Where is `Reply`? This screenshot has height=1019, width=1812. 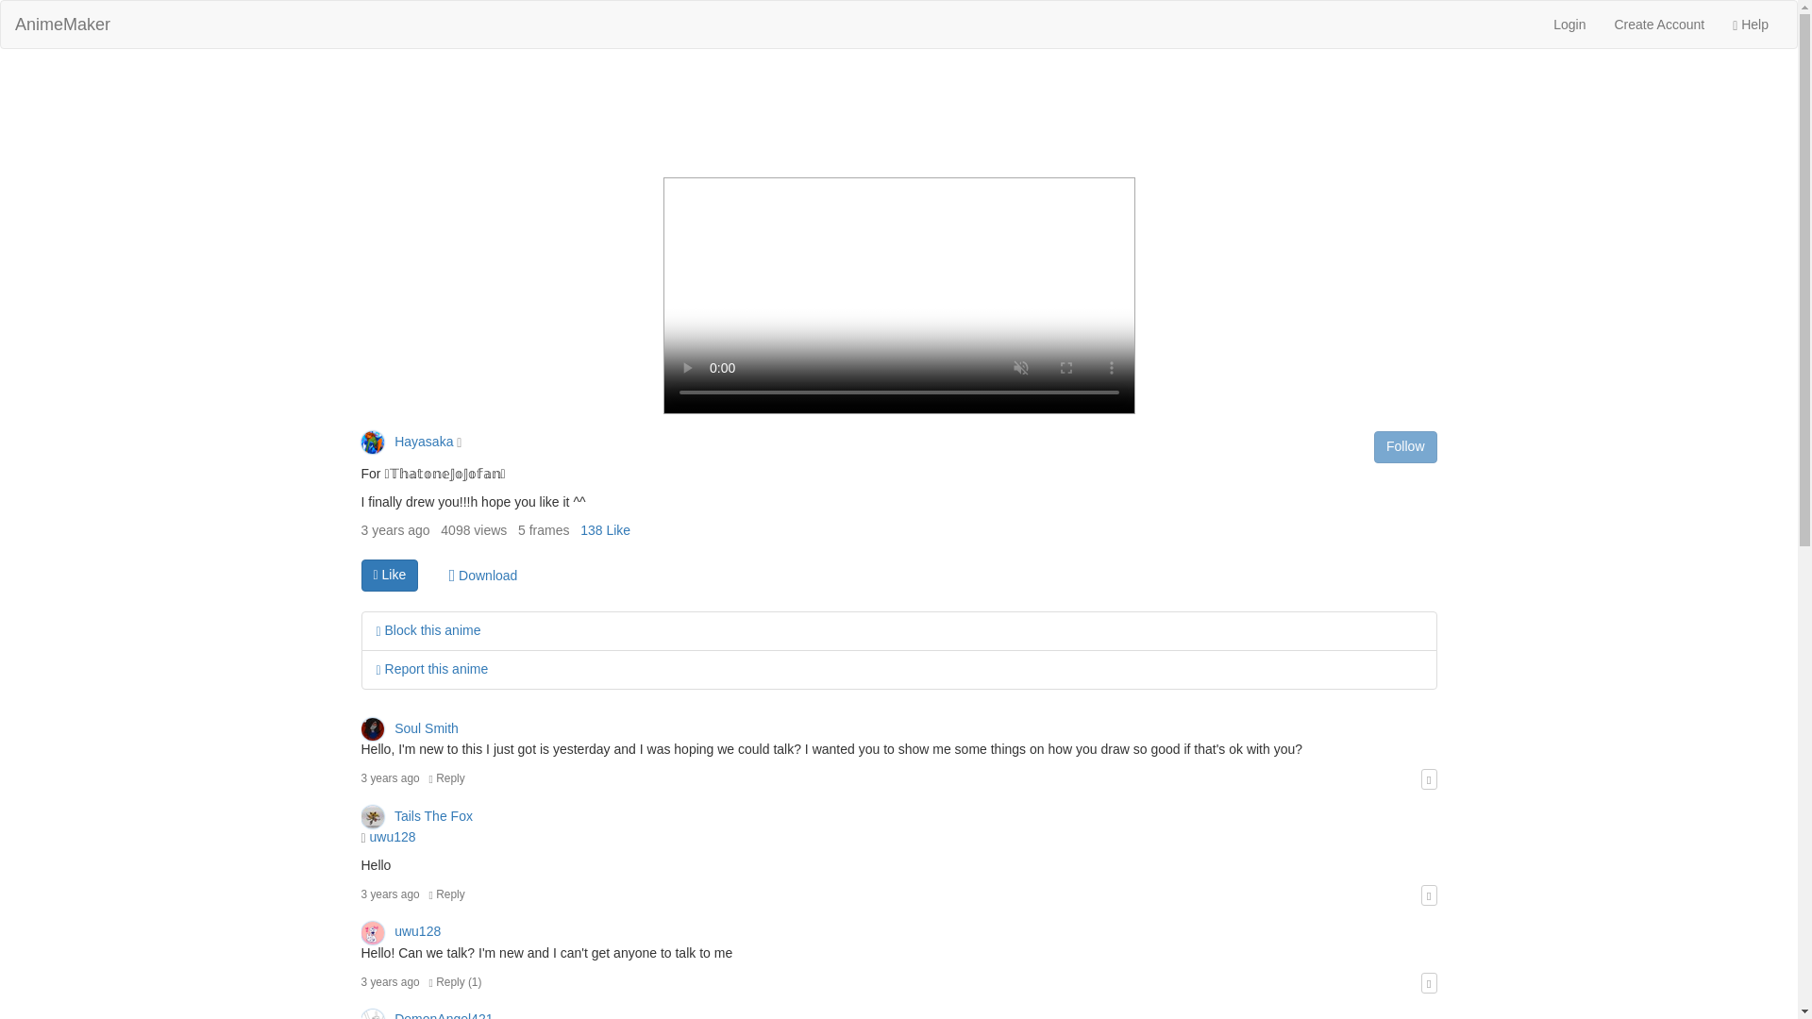
Reply is located at coordinates (447, 894).